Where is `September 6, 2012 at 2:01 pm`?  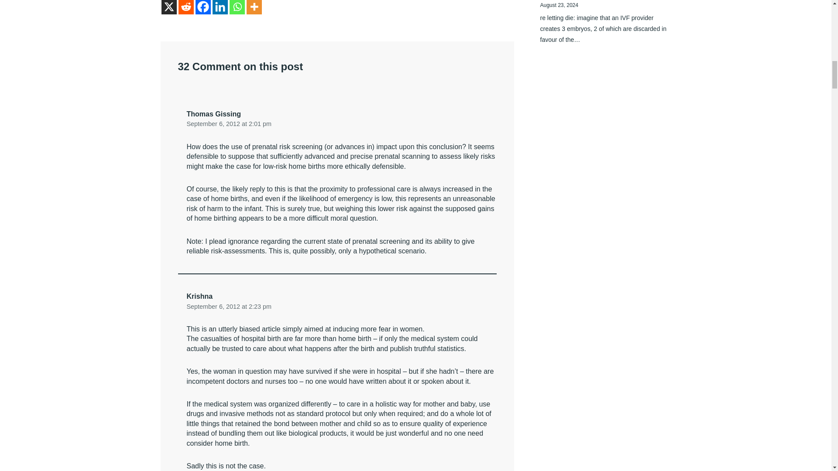
September 6, 2012 at 2:01 pm is located at coordinates (229, 124).